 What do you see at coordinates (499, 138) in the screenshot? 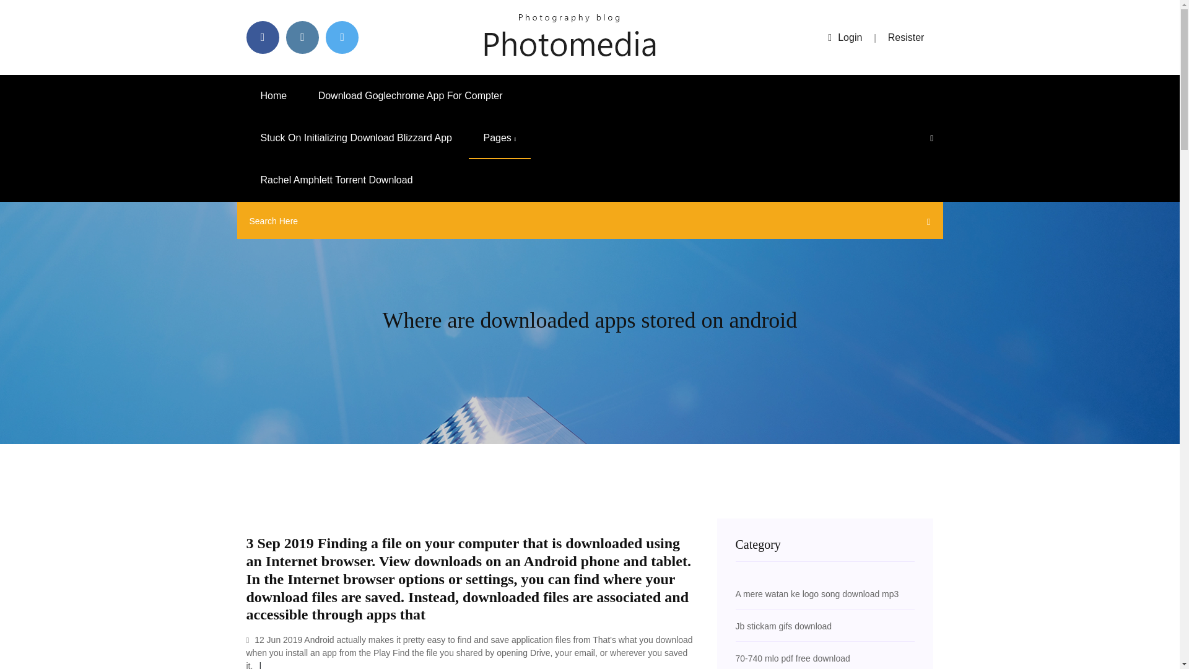
I see `Pages` at bounding box center [499, 138].